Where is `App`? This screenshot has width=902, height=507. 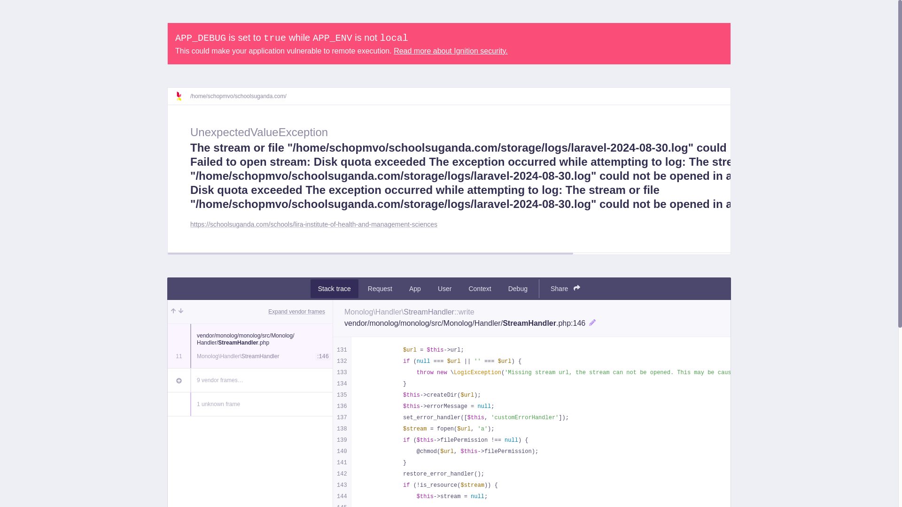 App is located at coordinates (415, 289).